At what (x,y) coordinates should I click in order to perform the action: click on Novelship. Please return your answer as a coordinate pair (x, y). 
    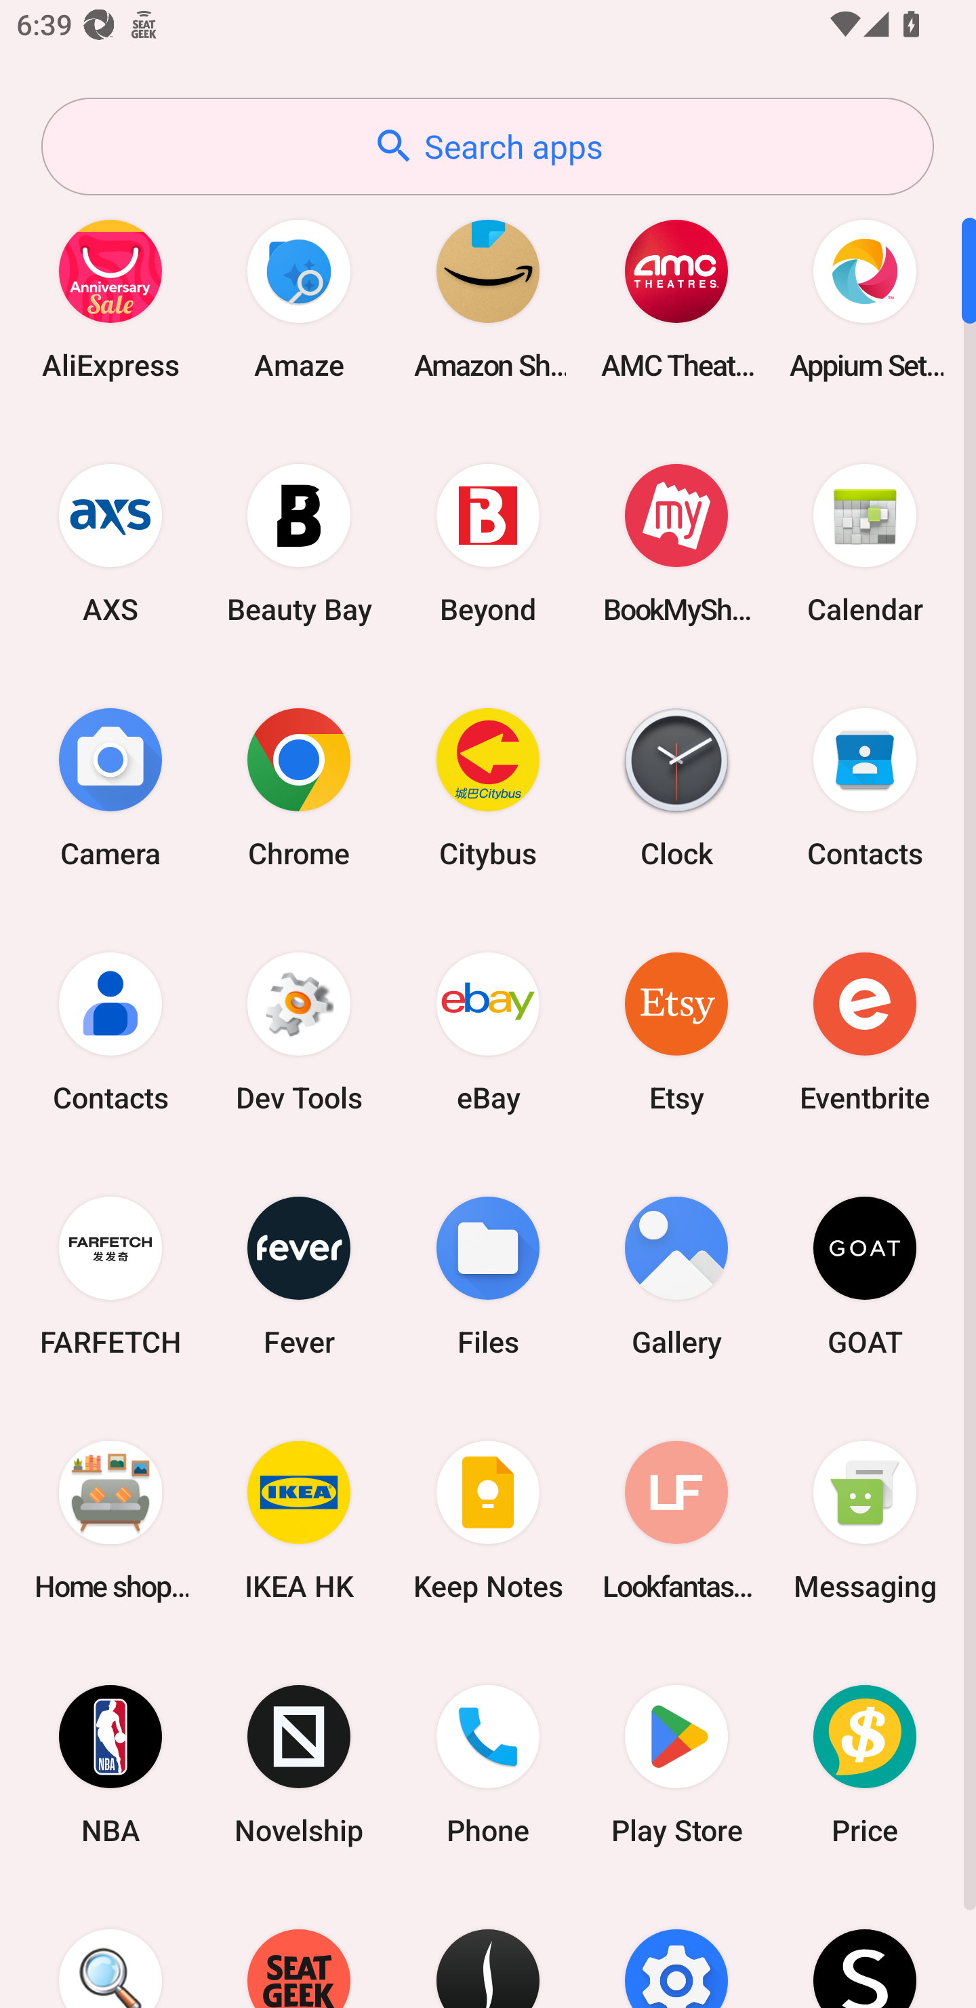
    Looking at the image, I should click on (299, 1765).